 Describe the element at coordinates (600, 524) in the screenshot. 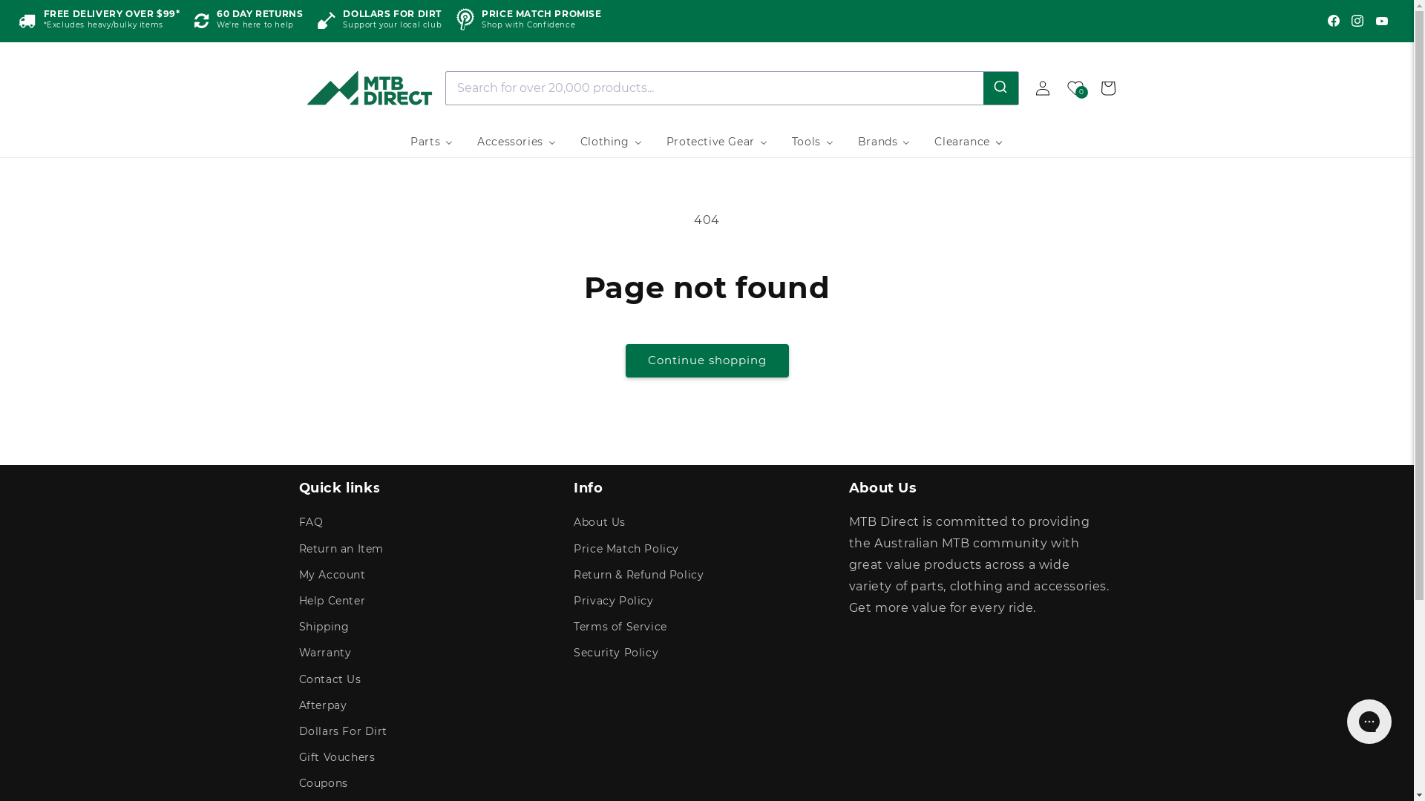

I see `About Us` at that location.